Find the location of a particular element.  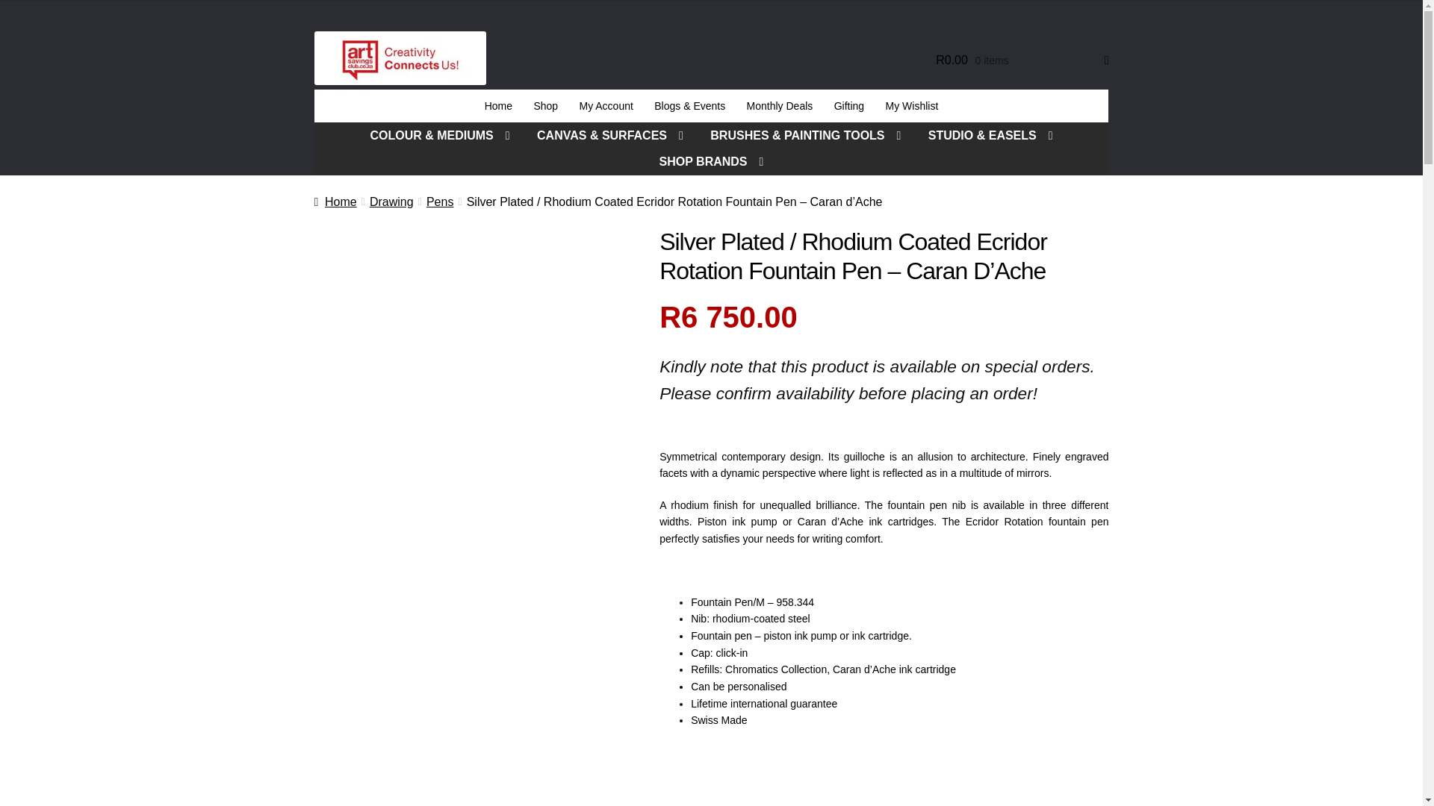

Gifting is located at coordinates (848, 106).